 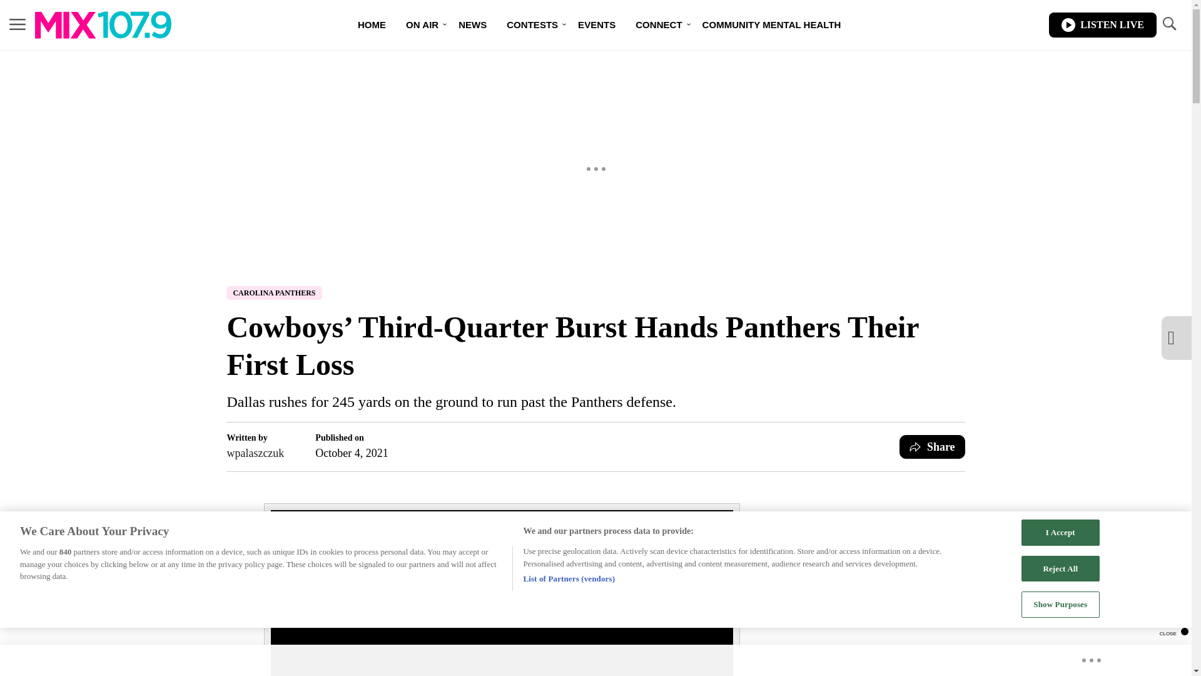 I want to click on LISTEN LIVE, so click(x=1102, y=25).